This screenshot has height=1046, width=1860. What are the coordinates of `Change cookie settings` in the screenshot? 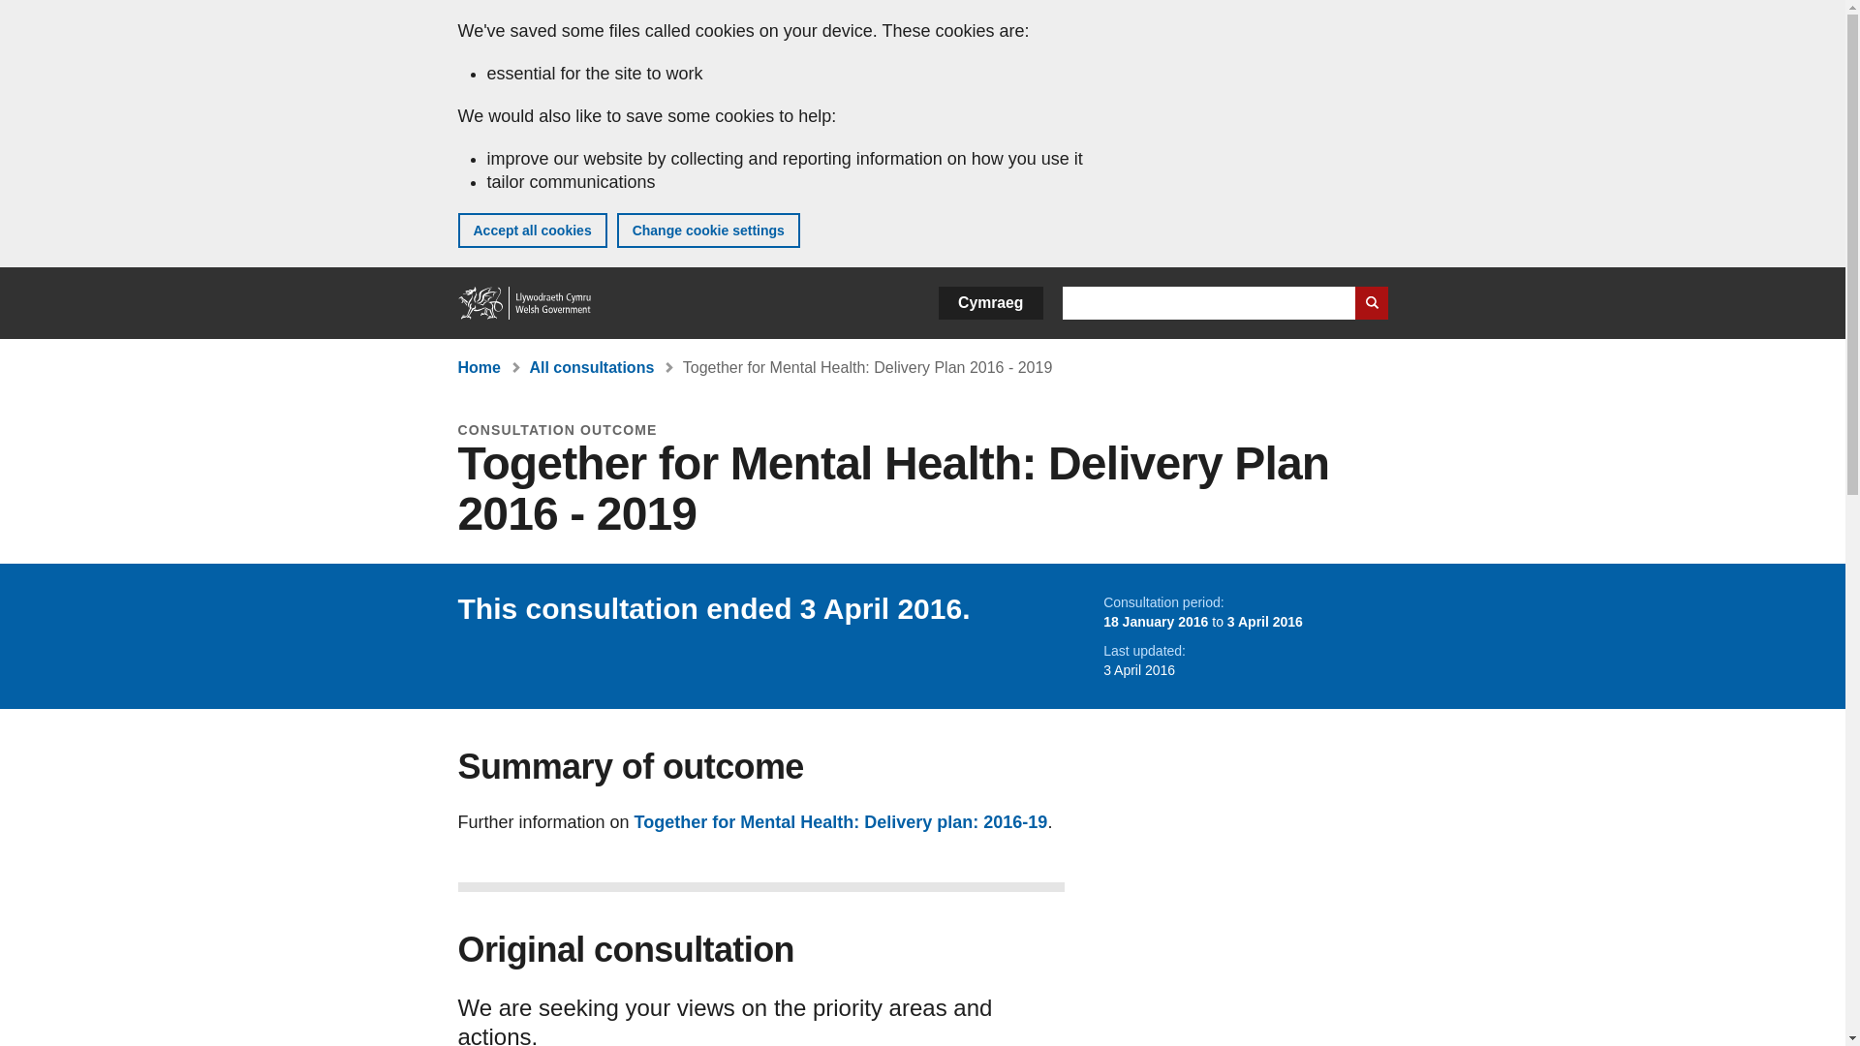 It's located at (708, 231).